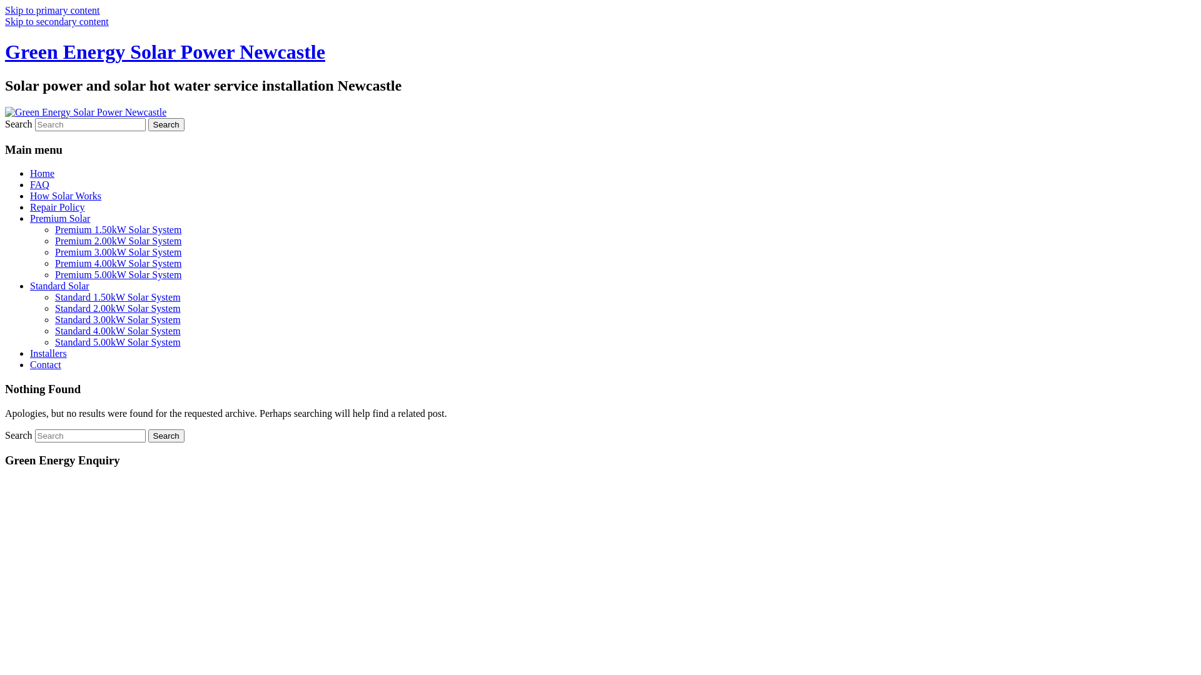 This screenshot has width=1201, height=675. I want to click on Premium 4.00kW Solar System, so click(118, 264).